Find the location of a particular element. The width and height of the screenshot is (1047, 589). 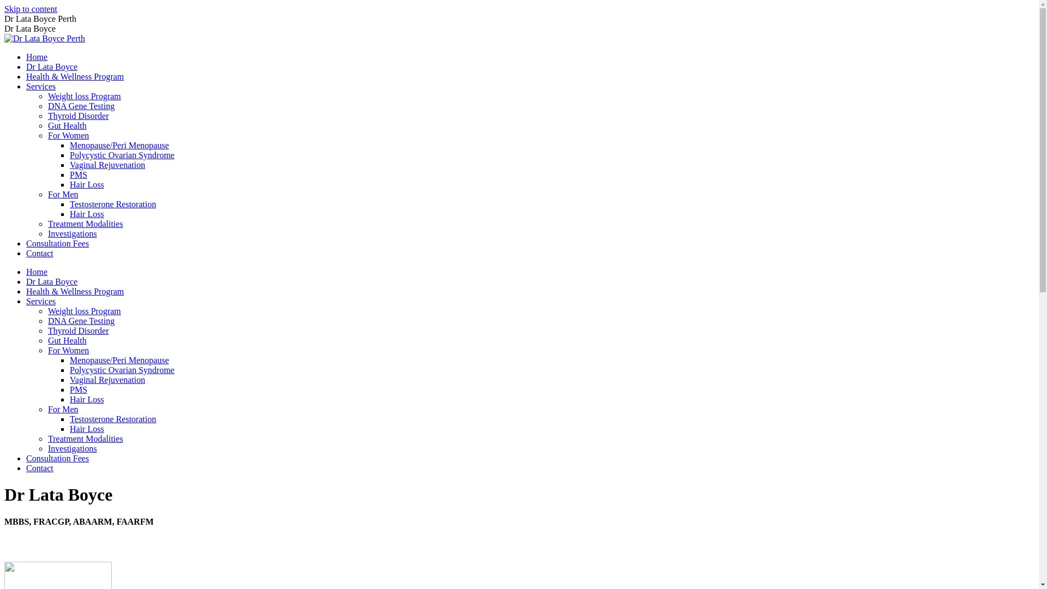

Testosterone Restoration is located at coordinates (113, 204).